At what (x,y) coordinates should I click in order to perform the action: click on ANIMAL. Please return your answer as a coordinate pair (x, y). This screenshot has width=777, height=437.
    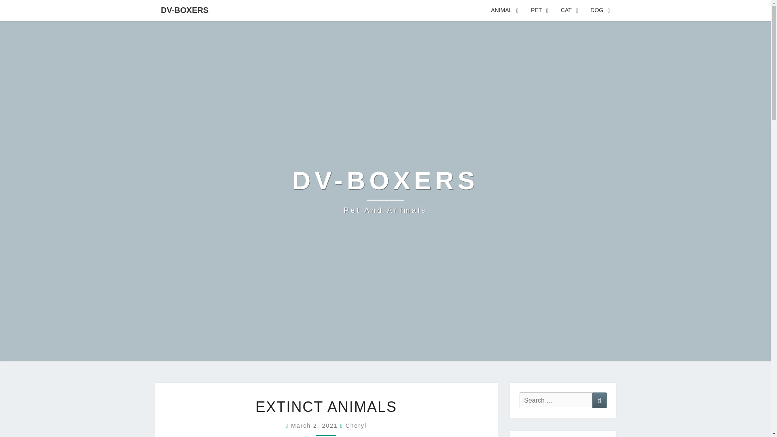
    Looking at the image, I should click on (569, 11).